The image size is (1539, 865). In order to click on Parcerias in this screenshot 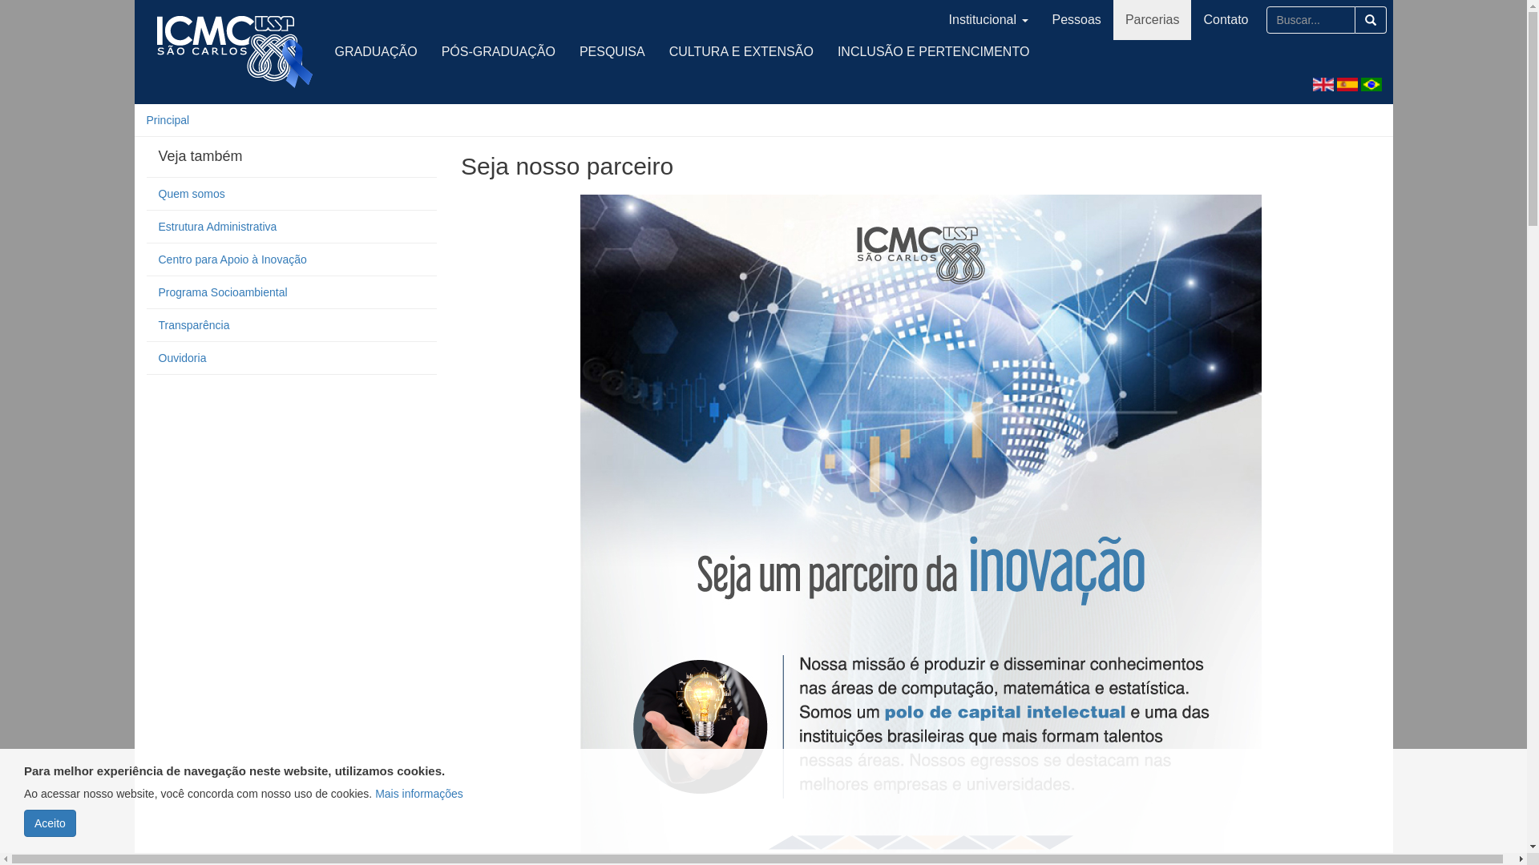, I will do `click(1153, 20)`.